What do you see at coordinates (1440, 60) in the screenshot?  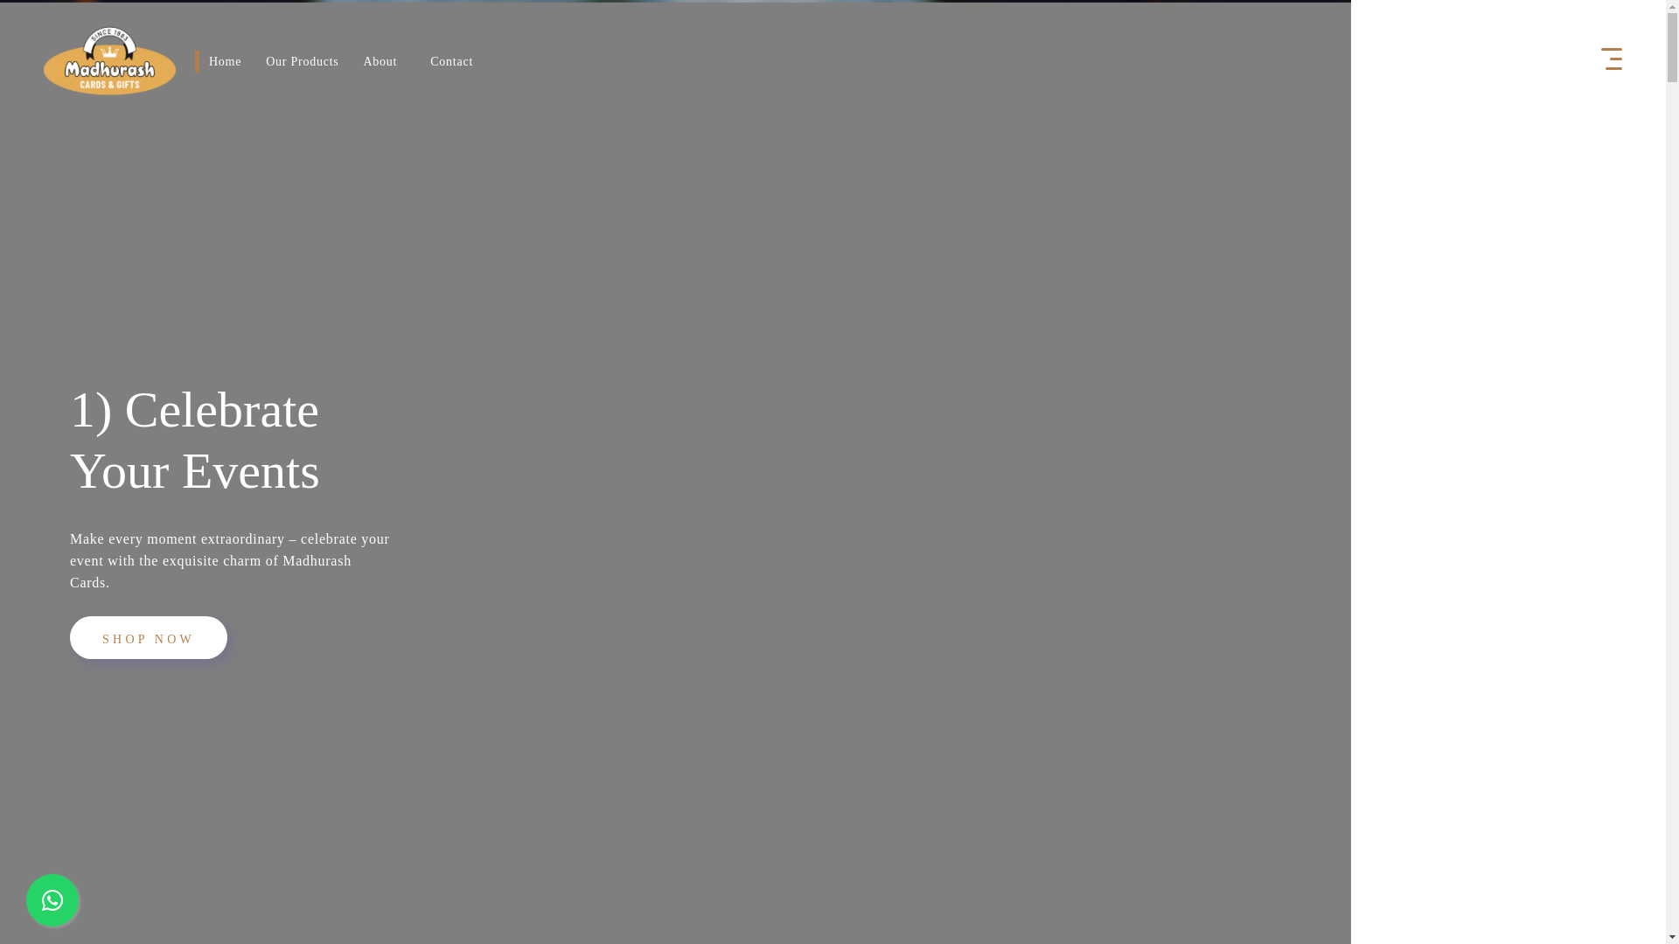 I see `Search` at bounding box center [1440, 60].